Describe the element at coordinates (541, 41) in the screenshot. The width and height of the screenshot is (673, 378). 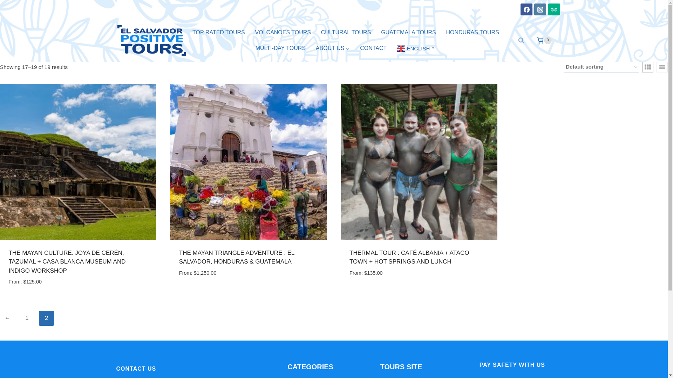
I see `0` at that location.